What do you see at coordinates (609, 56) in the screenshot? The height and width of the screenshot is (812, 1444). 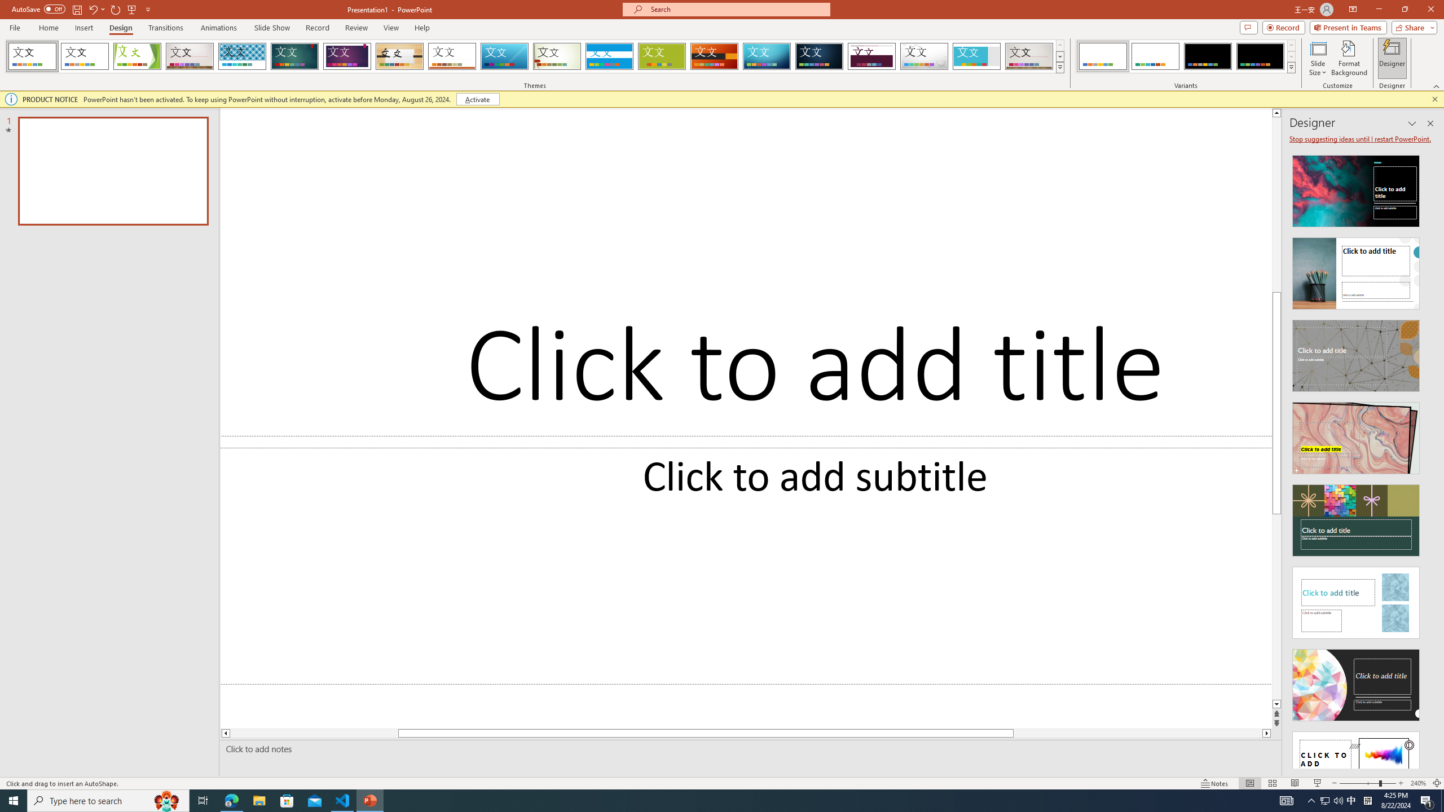 I see `Banded` at bounding box center [609, 56].